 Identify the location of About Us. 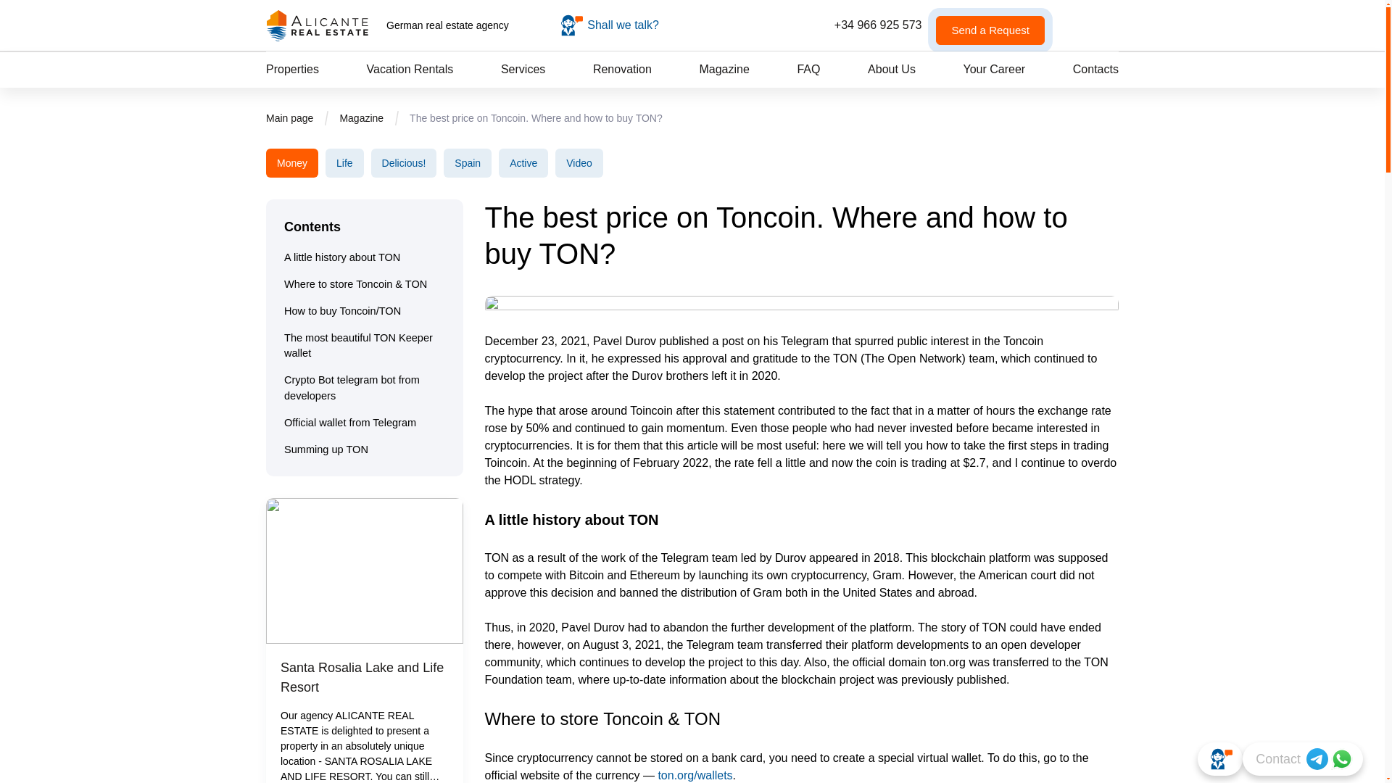
(892, 69).